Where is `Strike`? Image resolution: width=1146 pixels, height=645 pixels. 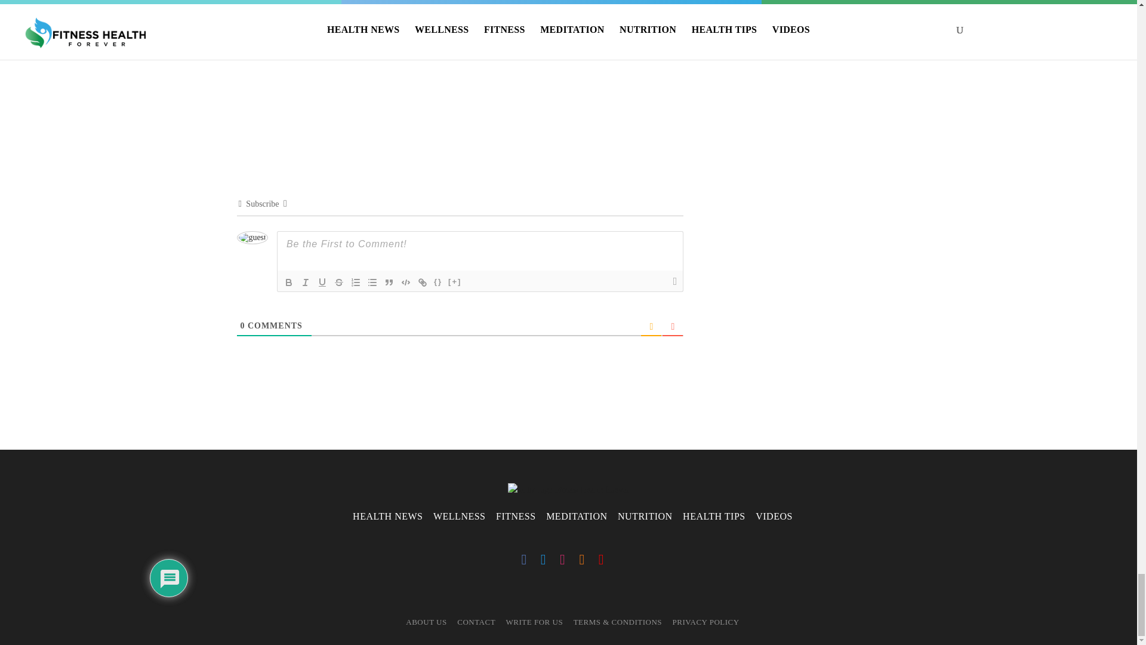
Strike is located at coordinates (339, 282).